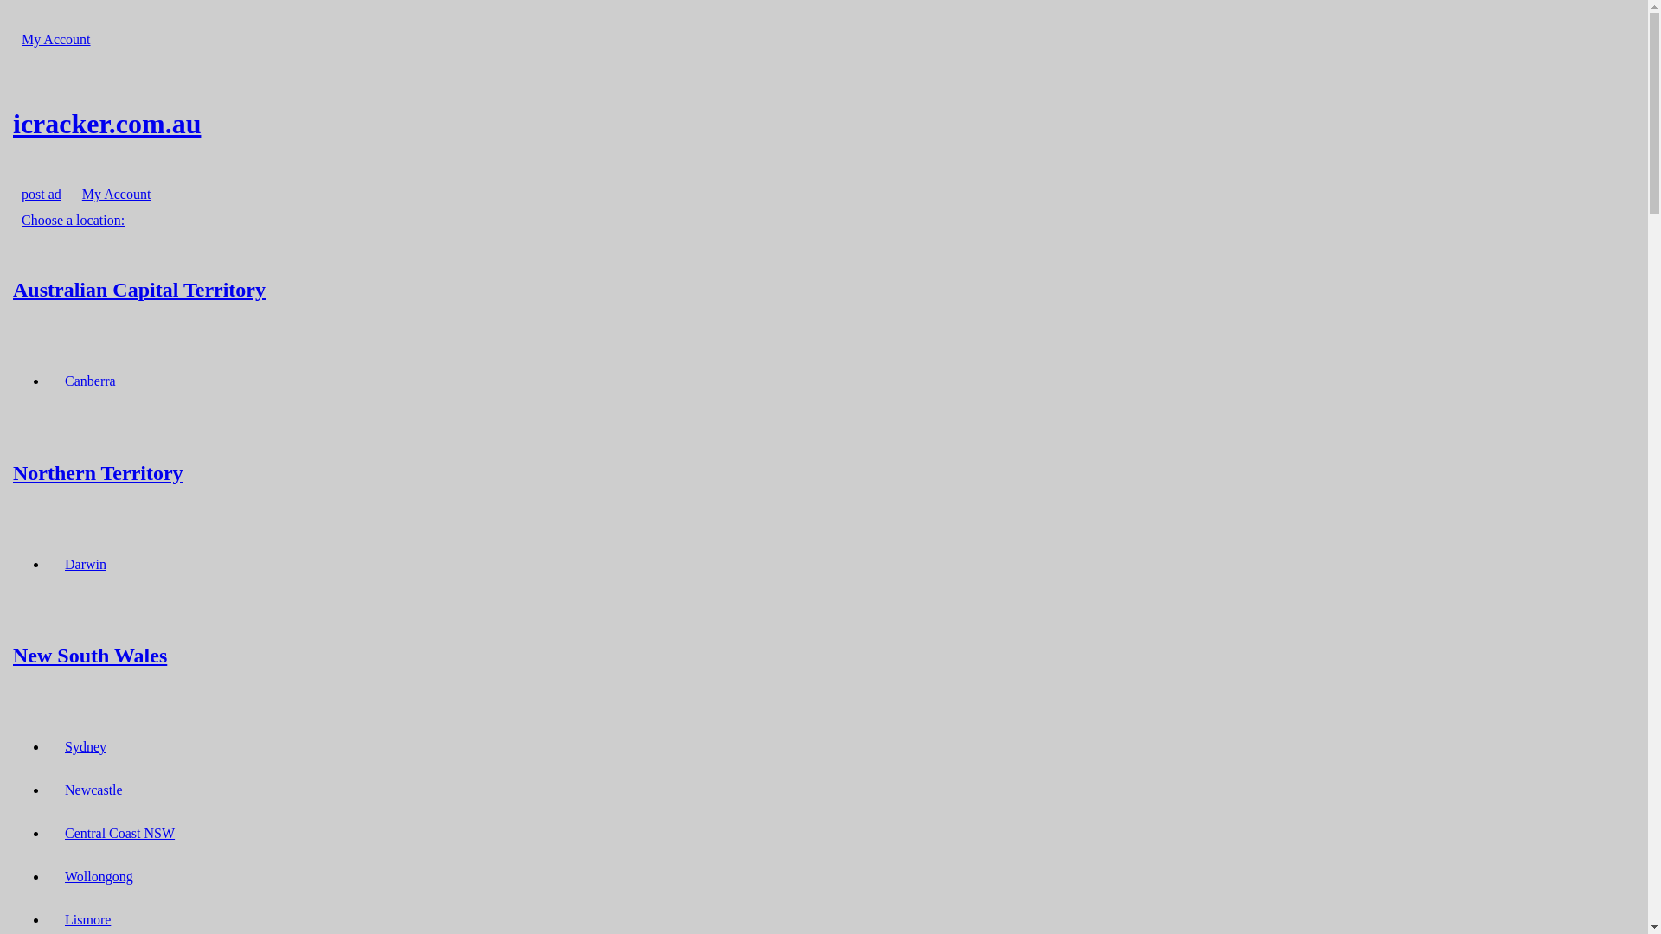 The width and height of the screenshot is (1661, 934). What do you see at coordinates (90, 381) in the screenshot?
I see `Canberra` at bounding box center [90, 381].